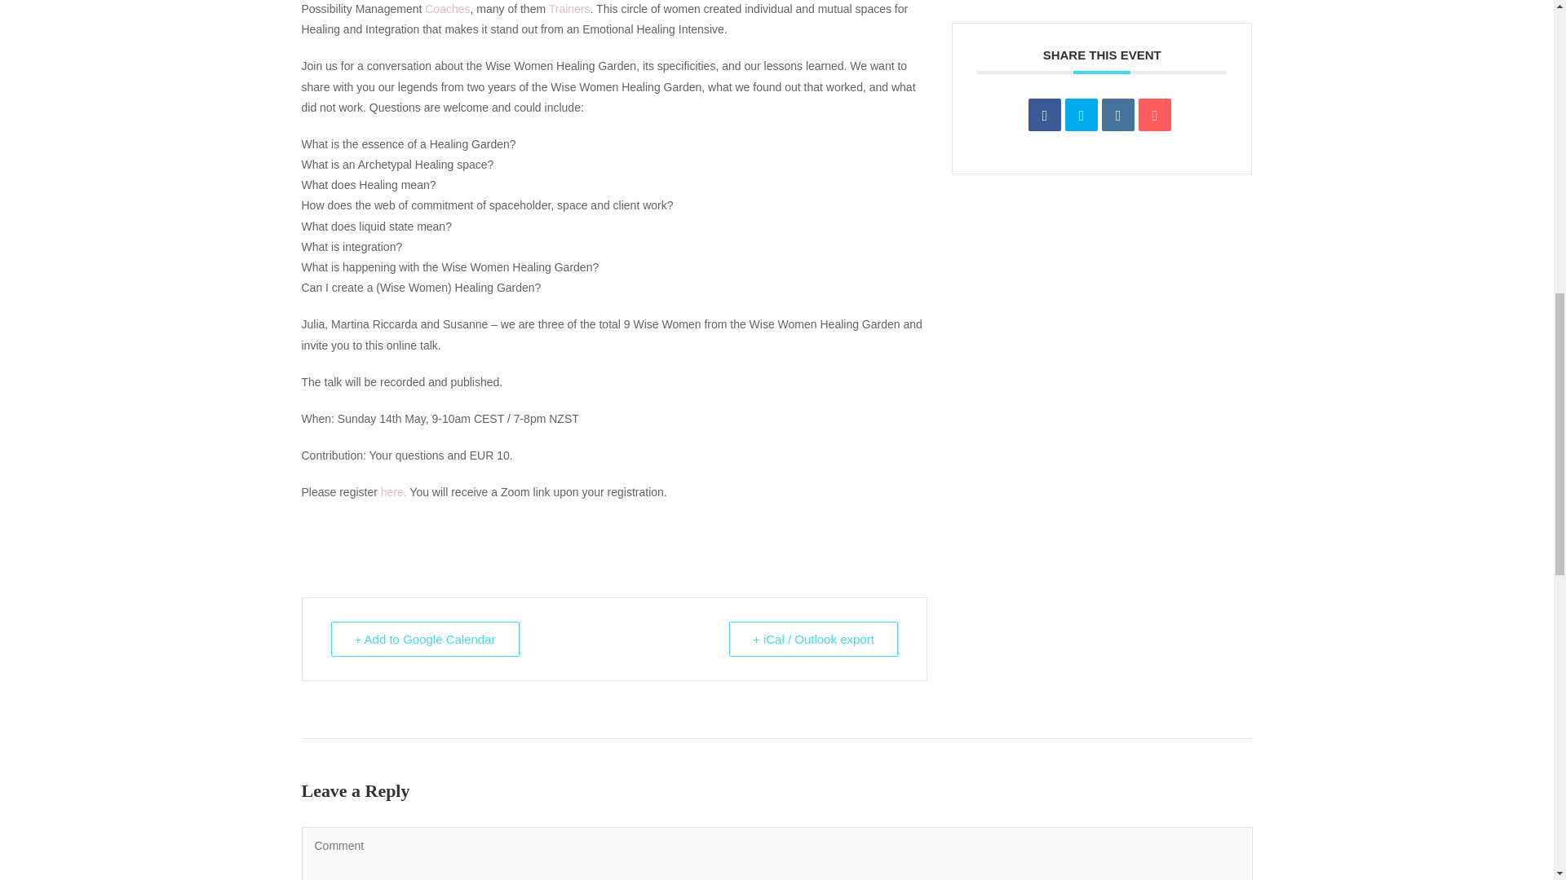 This screenshot has height=880, width=1566. I want to click on Coaches, so click(447, 9).